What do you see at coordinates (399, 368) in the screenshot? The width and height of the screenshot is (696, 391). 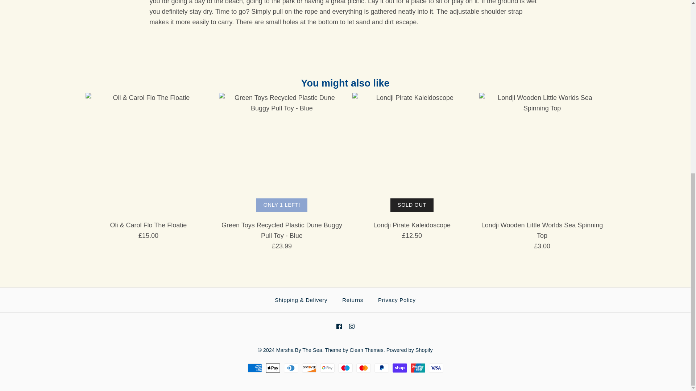 I see `Shop Pay` at bounding box center [399, 368].